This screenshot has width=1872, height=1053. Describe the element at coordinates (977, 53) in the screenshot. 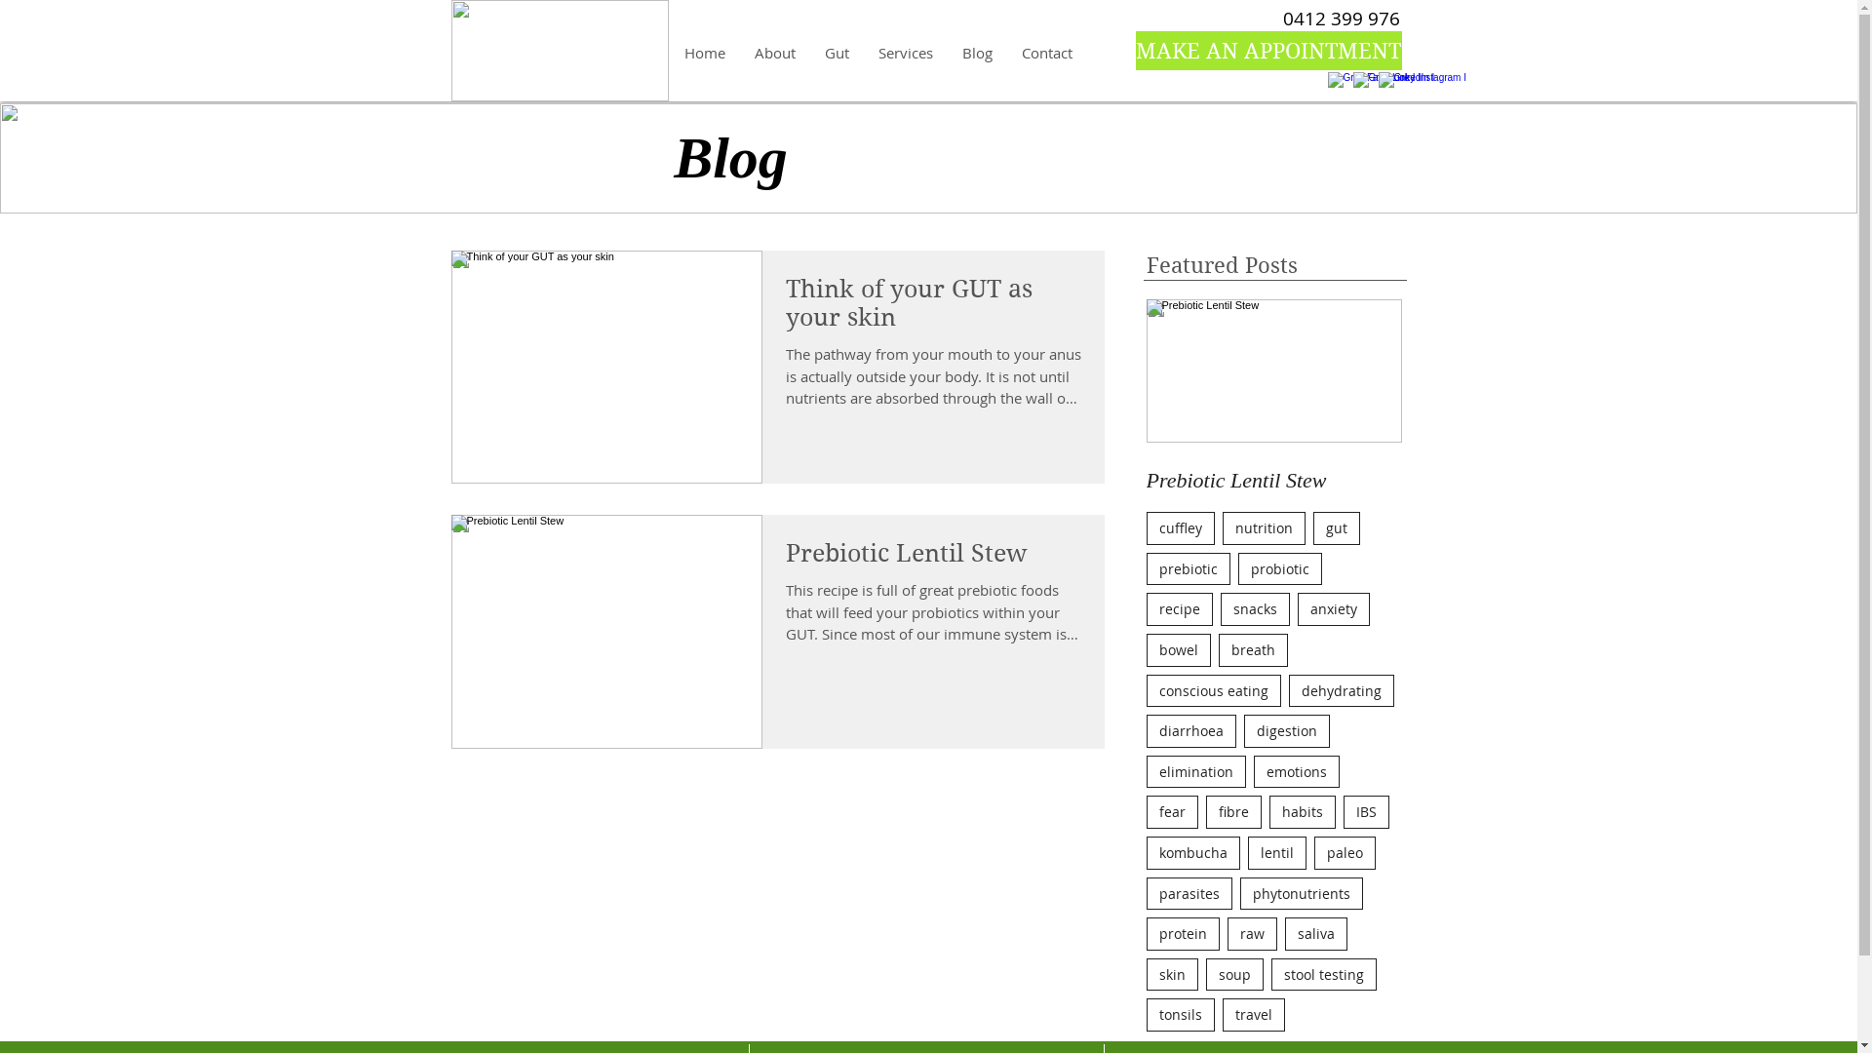

I see `Blog` at that location.